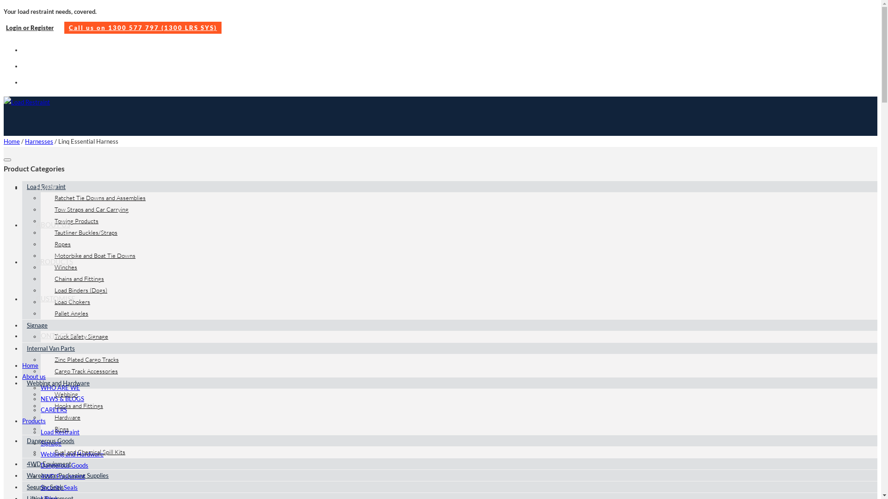  What do you see at coordinates (35, 325) in the screenshot?
I see `Signage` at bounding box center [35, 325].